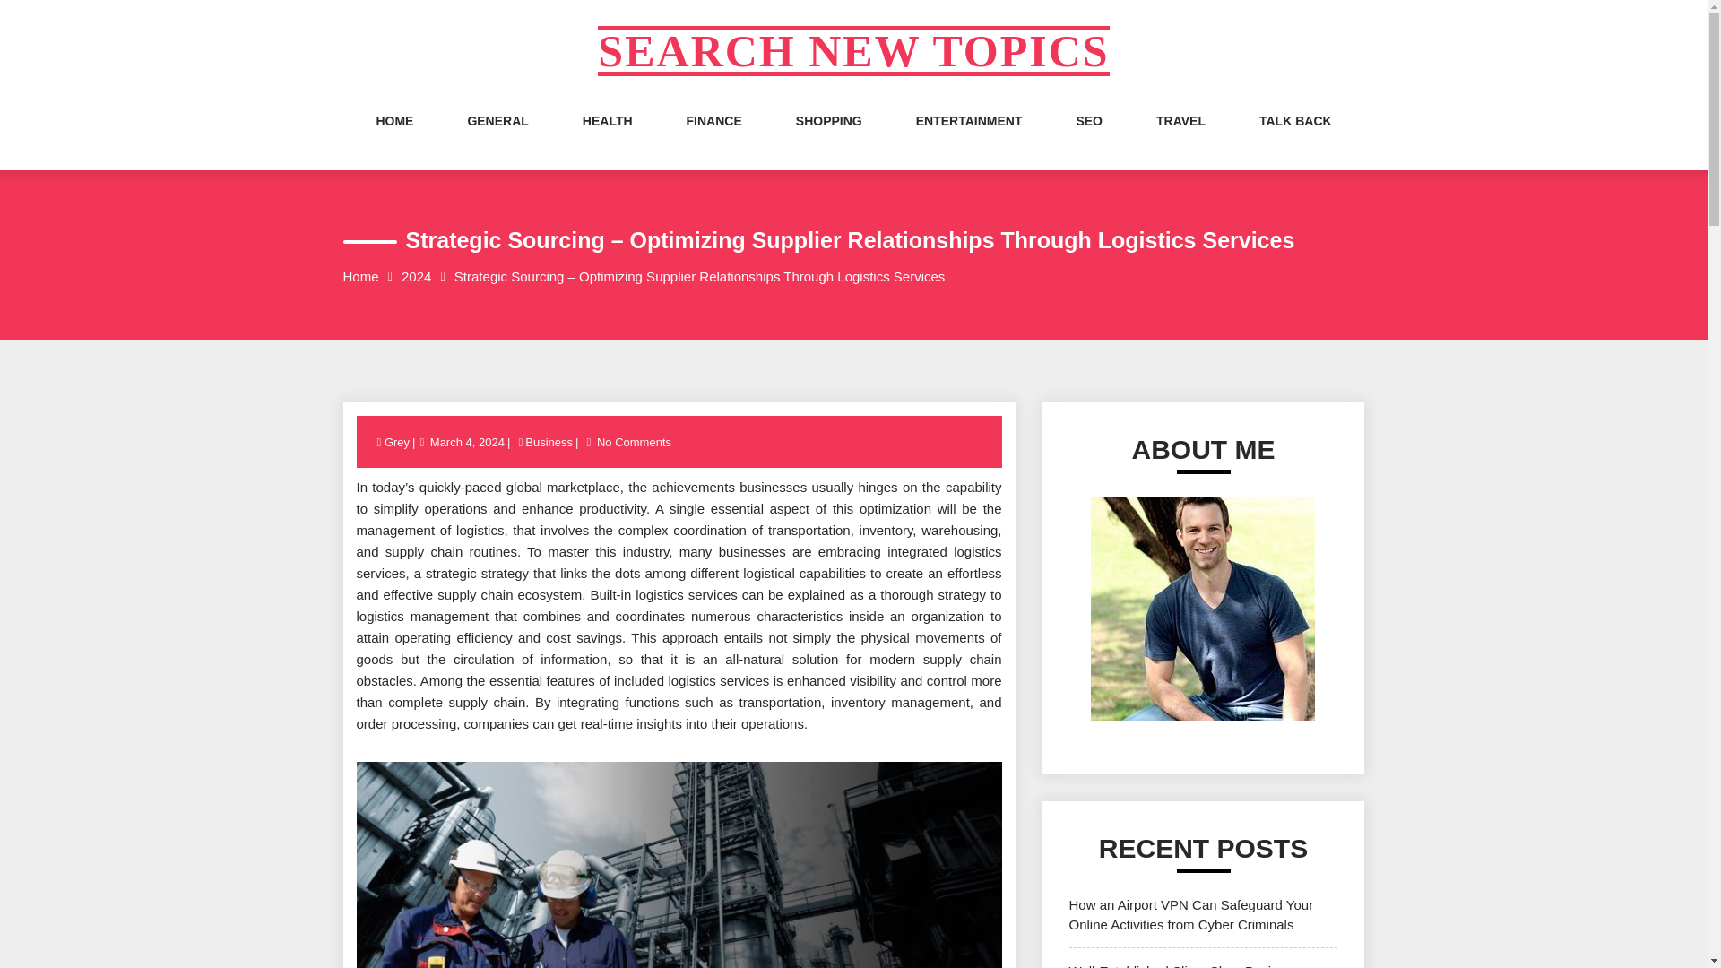 The width and height of the screenshot is (1721, 968). What do you see at coordinates (828, 138) in the screenshot?
I see `SHOPPING` at bounding box center [828, 138].